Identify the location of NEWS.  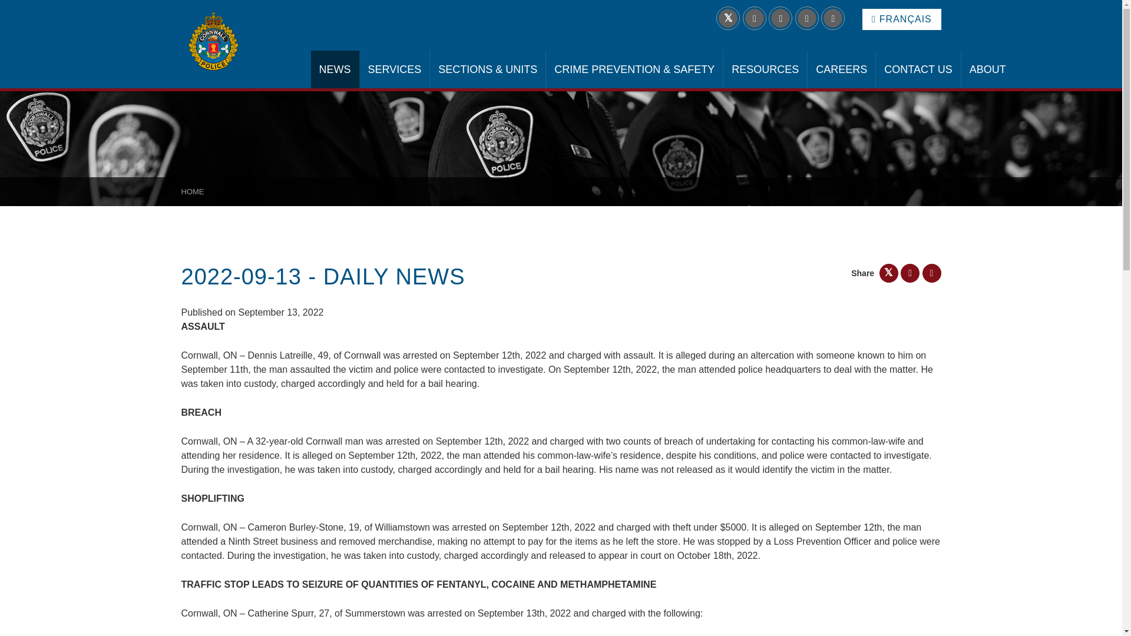
(335, 69).